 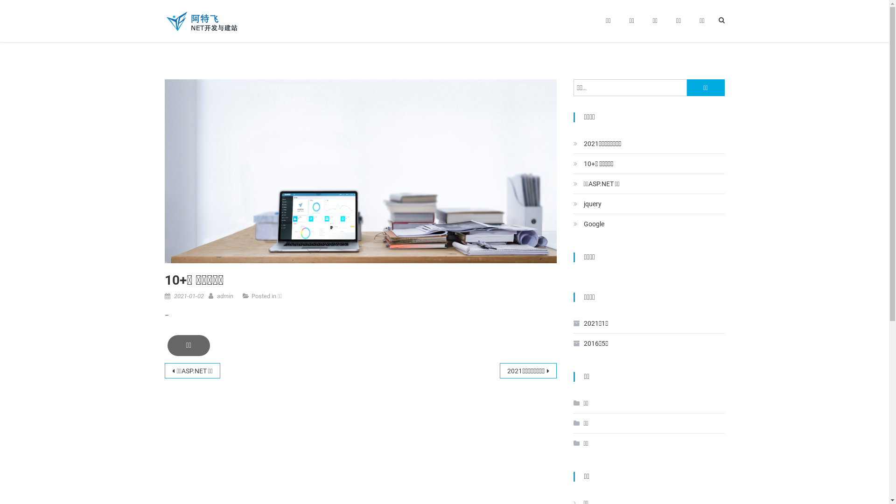 What do you see at coordinates (21, 6) in the screenshot?
I see `Skip to content` at bounding box center [21, 6].